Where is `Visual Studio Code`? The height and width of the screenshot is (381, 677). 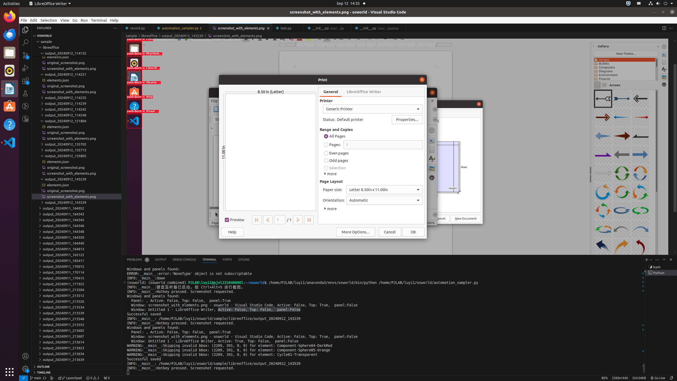 Visual Studio Code is located at coordinates (10, 142).